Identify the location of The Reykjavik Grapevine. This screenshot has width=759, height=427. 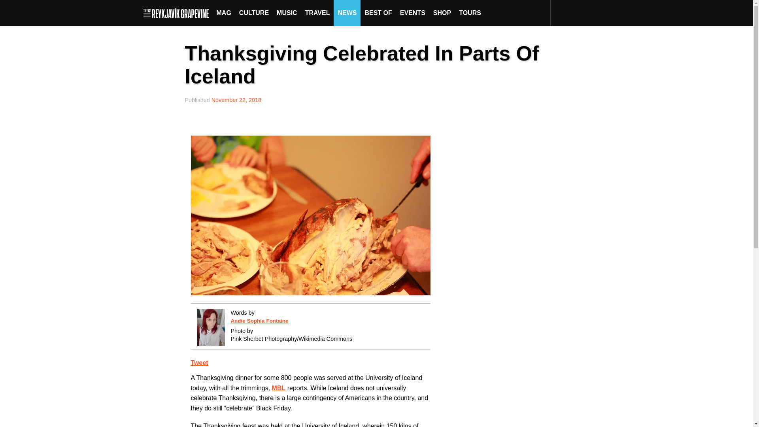
(178, 13).